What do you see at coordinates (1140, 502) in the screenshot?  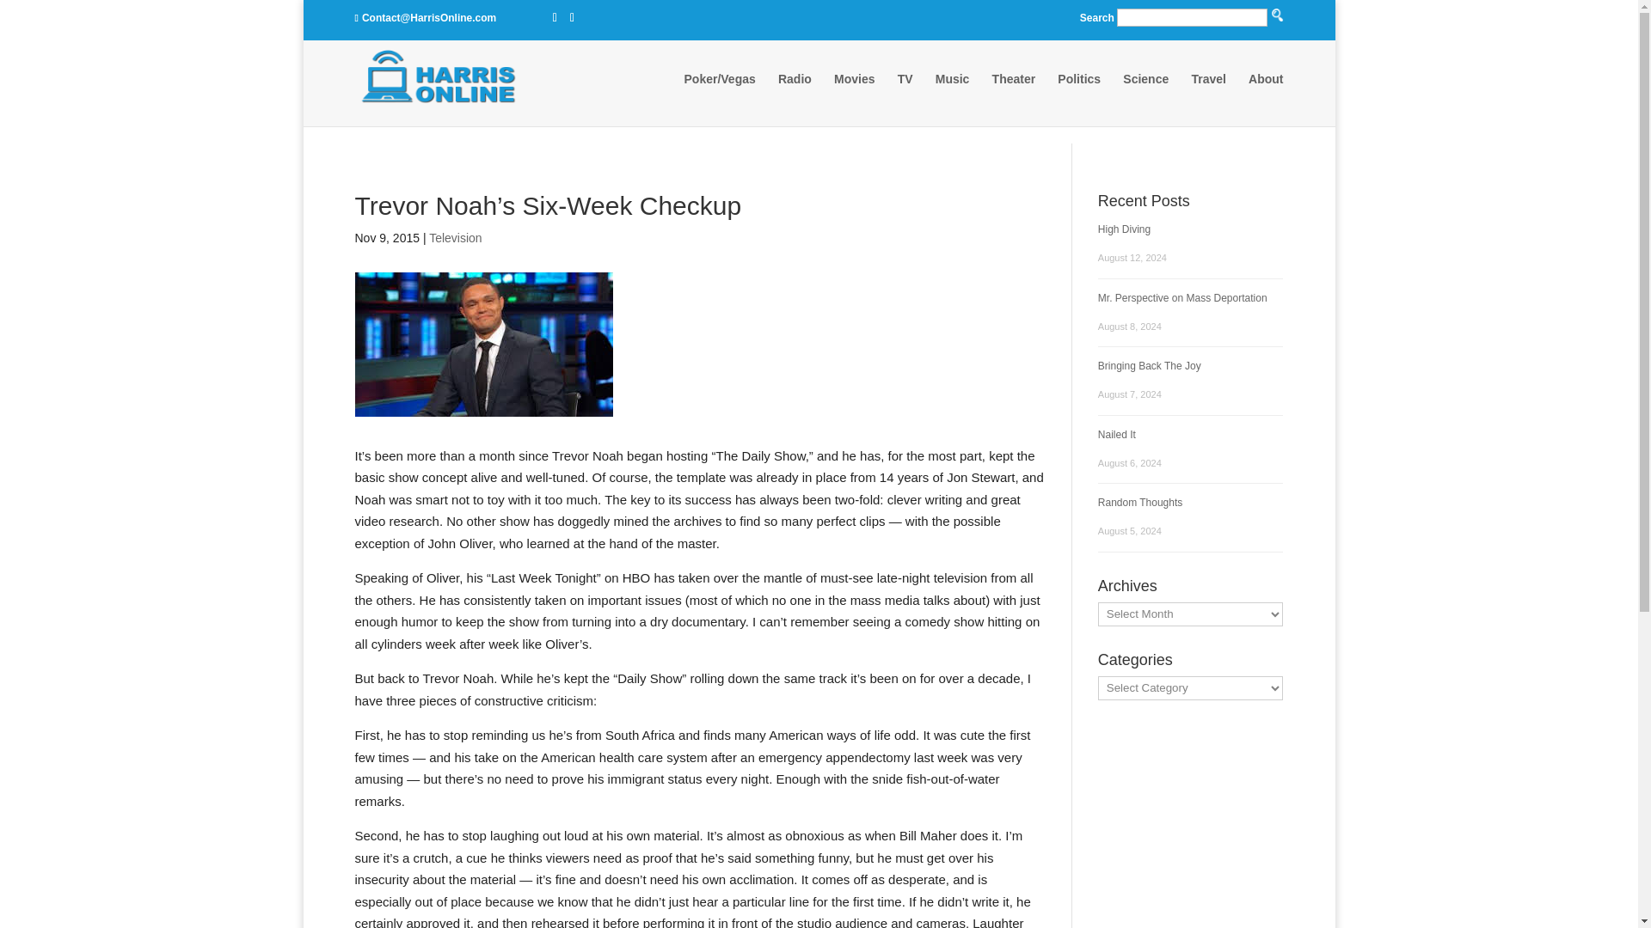 I see `Random Thoughts` at bounding box center [1140, 502].